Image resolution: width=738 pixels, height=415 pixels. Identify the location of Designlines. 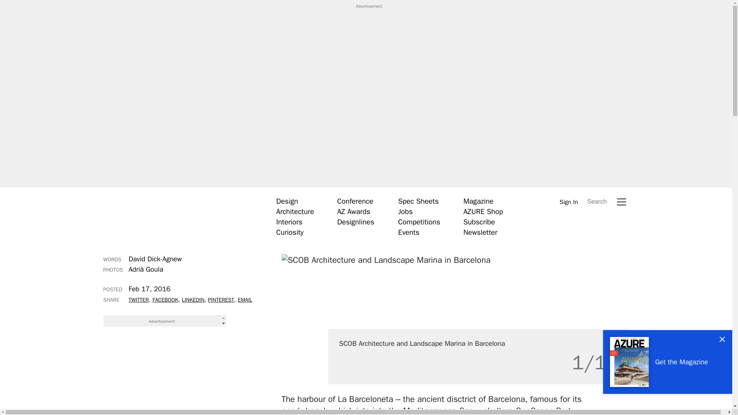
(356, 222).